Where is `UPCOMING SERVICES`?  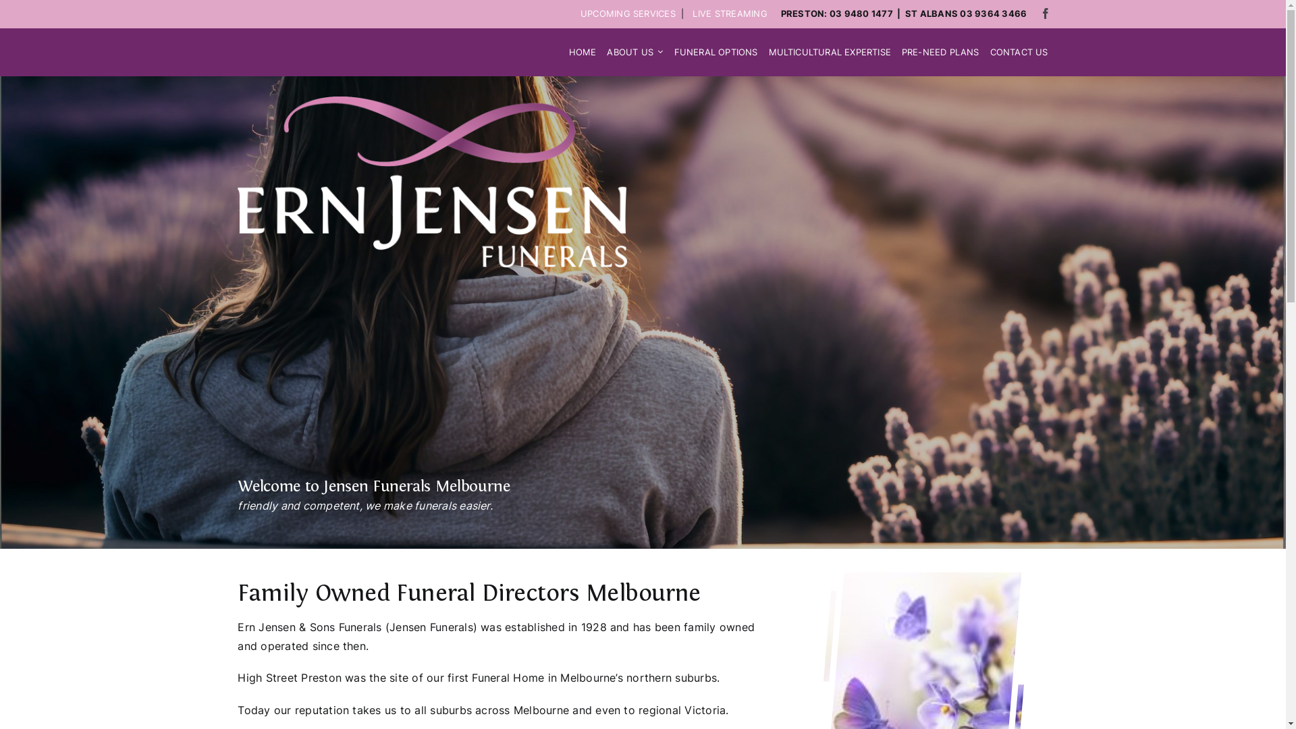 UPCOMING SERVICES is located at coordinates (628, 13).